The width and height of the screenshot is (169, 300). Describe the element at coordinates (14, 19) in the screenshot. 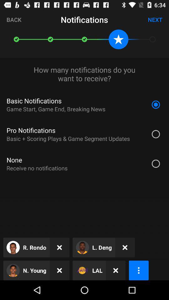

I see `scroll until back` at that location.